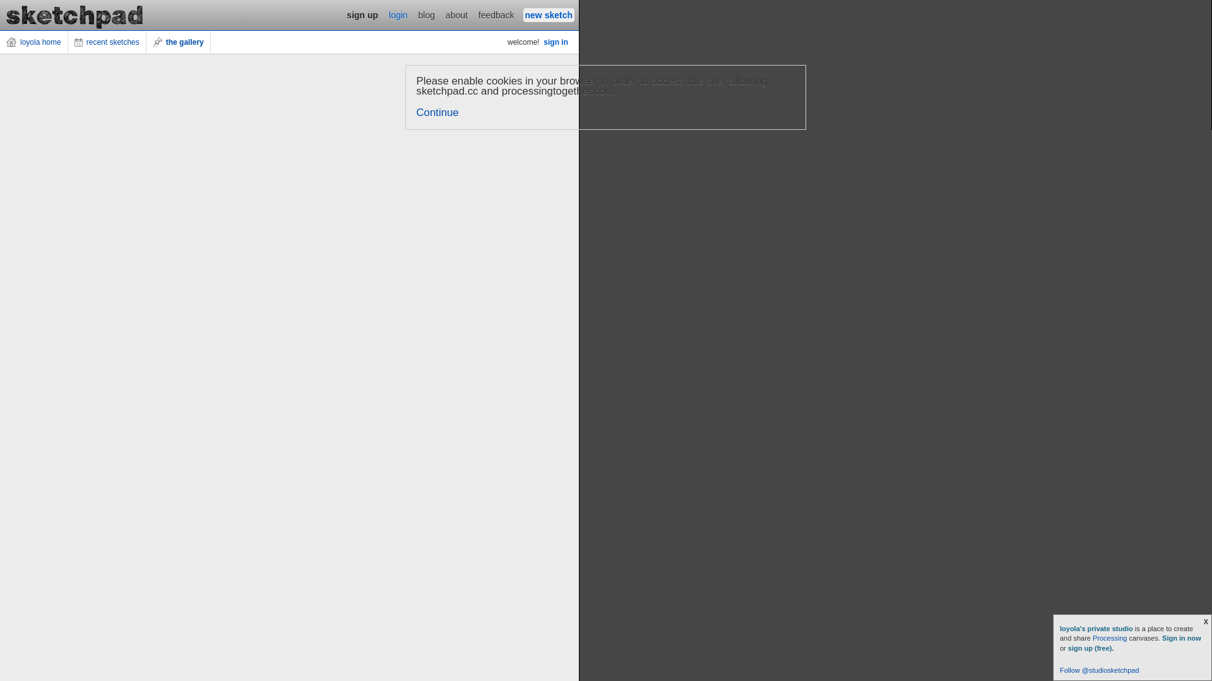 The image size is (1212, 681). Describe the element at coordinates (555, 42) in the screenshot. I see `sign in` at that location.